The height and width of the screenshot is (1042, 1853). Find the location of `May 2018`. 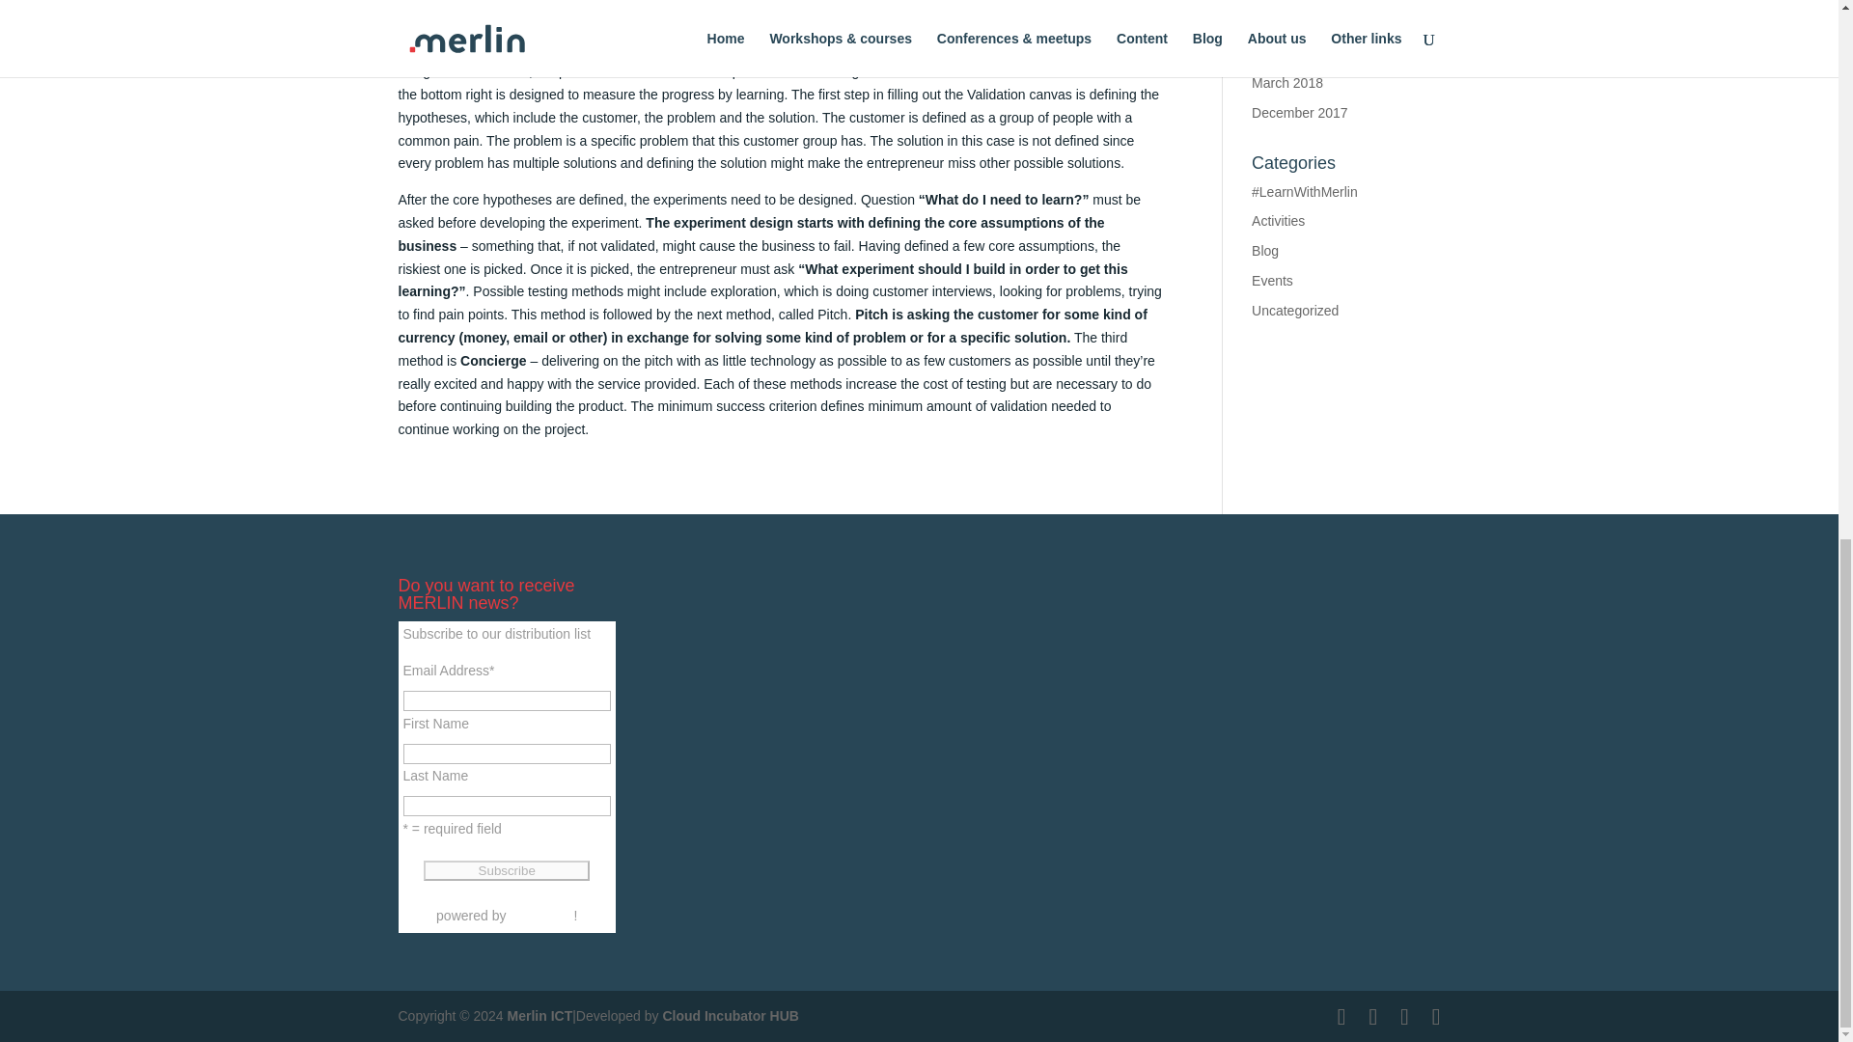

May 2018 is located at coordinates (1281, 23).